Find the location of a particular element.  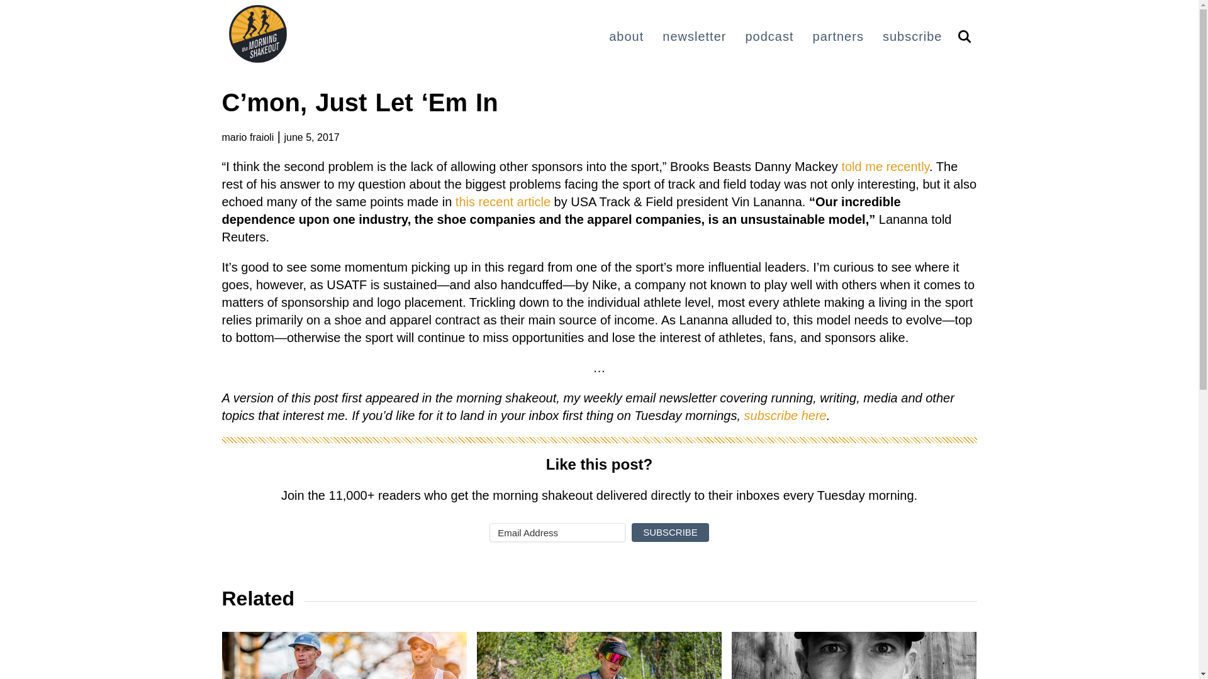

site search navigation search site is located at coordinates (964, 37).